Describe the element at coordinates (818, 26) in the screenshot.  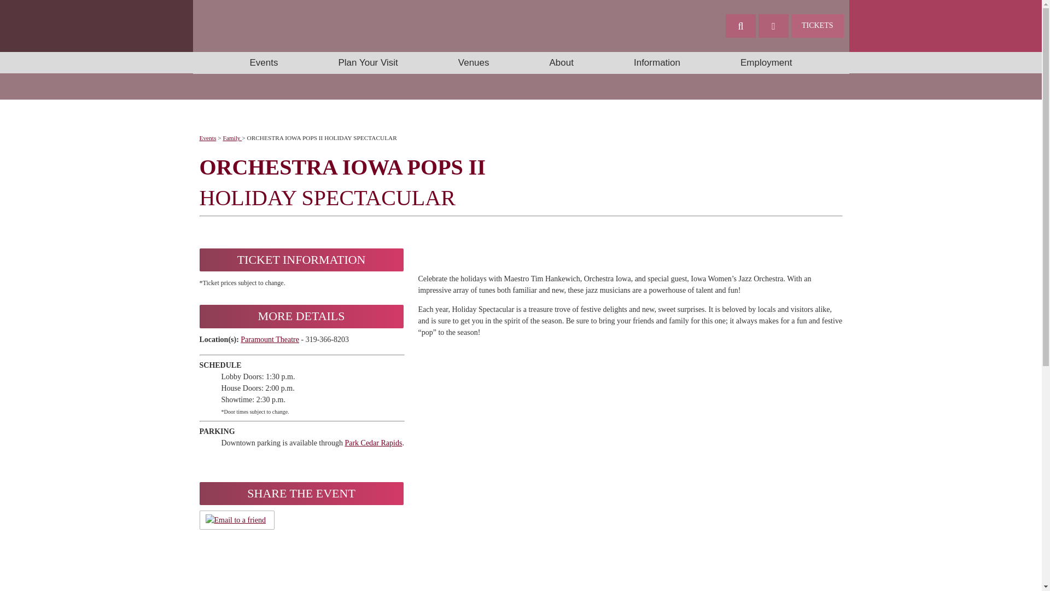
I see `TICKETS` at that location.